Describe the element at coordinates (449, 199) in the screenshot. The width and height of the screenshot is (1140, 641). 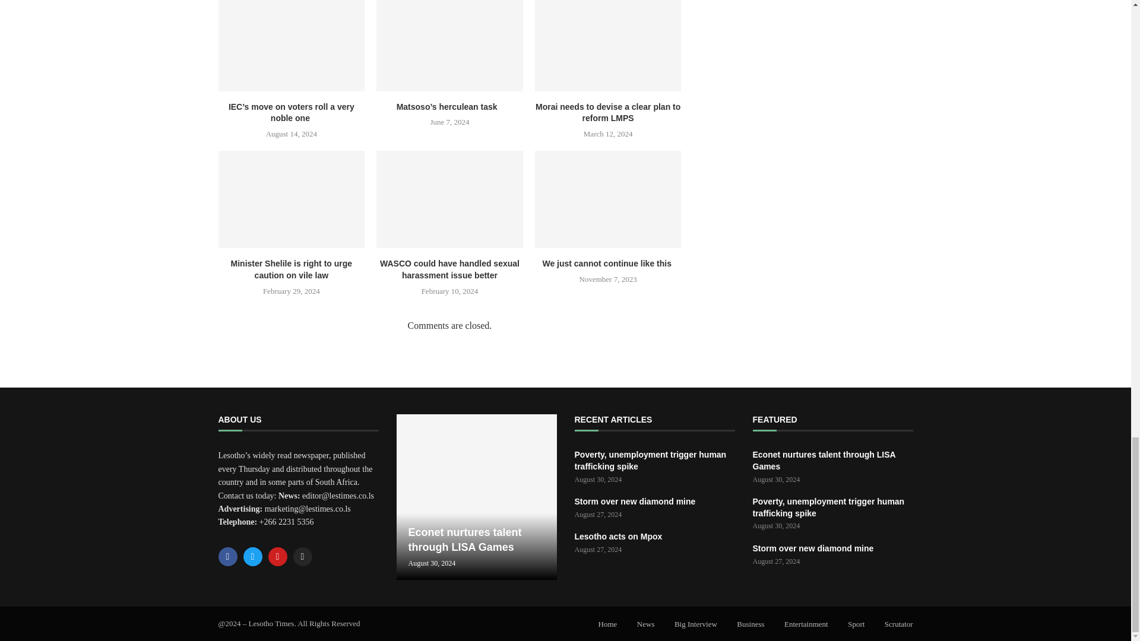
I see `WASCO could have handled sexual harassment issue better` at that location.